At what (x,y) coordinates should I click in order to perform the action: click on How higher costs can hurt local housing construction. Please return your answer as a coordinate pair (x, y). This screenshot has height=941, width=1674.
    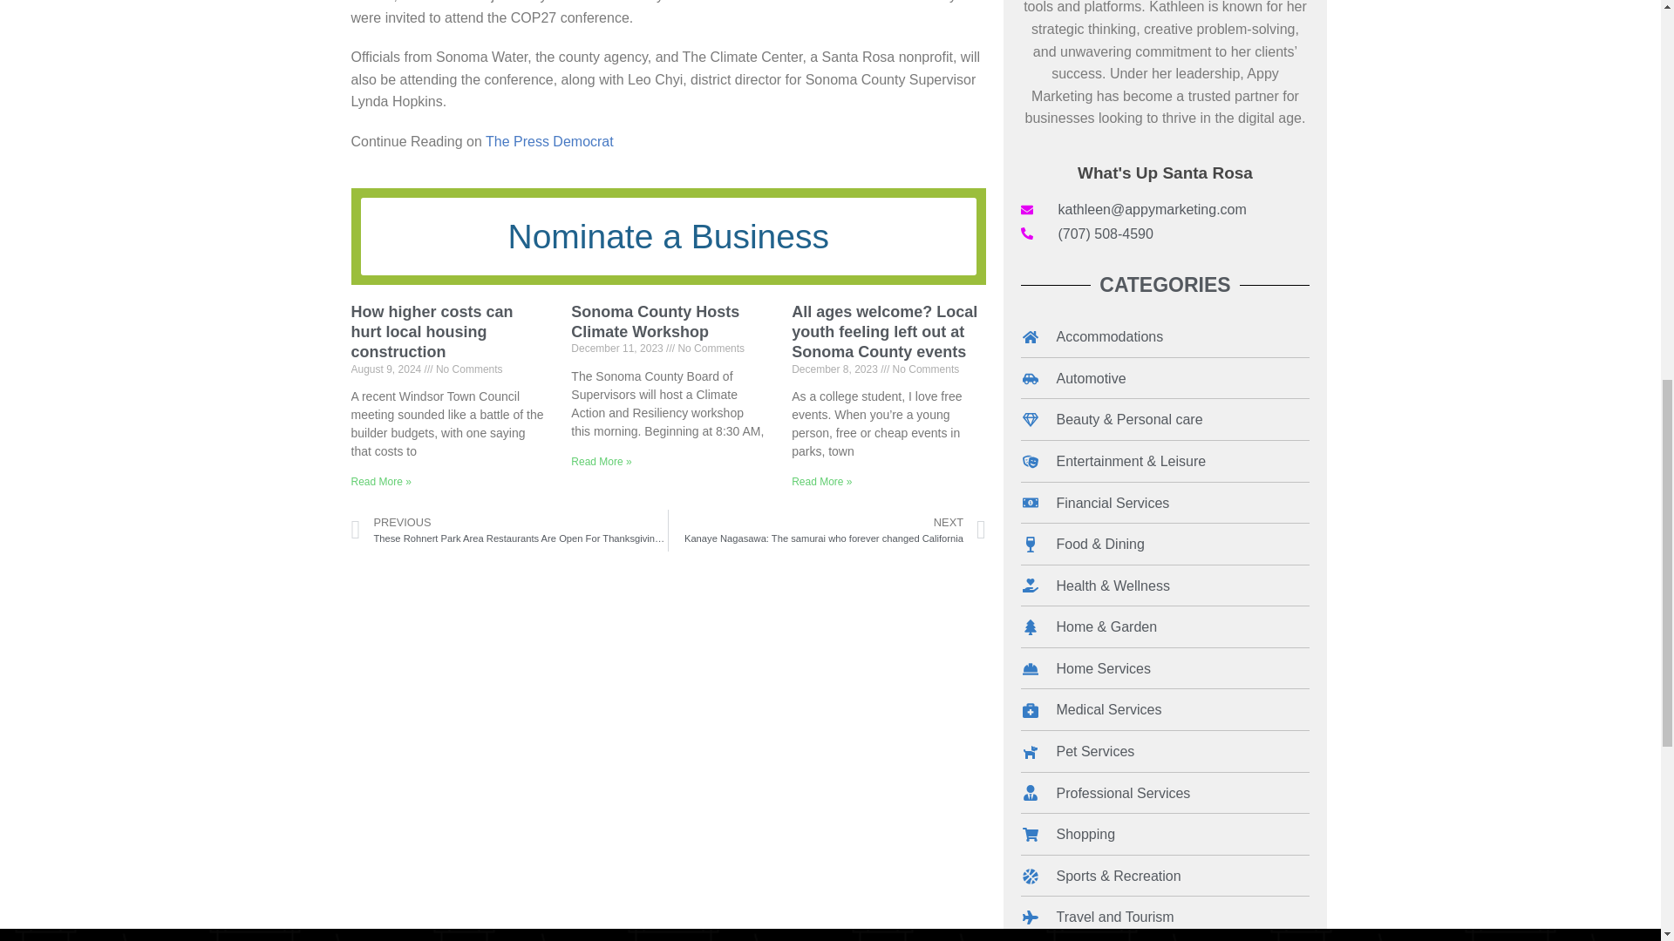
    Looking at the image, I should click on (431, 331).